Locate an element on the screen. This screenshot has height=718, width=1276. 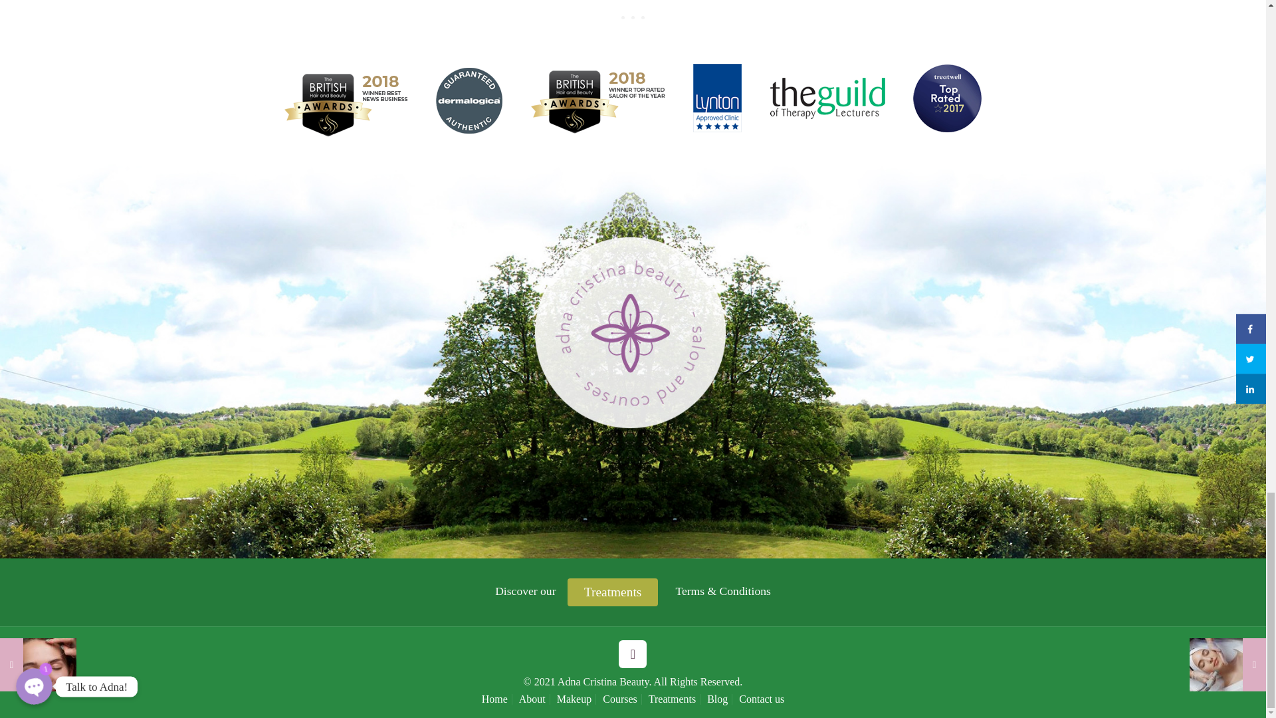
Home is located at coordinates (494, 699).